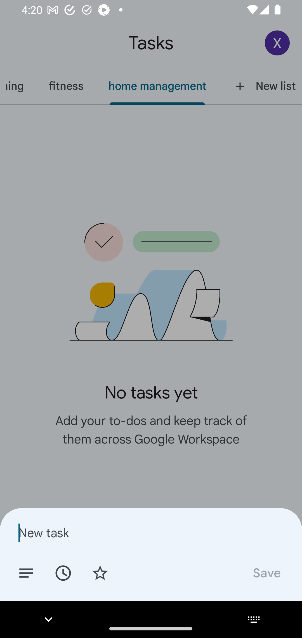 The height and width of the screenshot is (638, 302). I want to click on Save, so click(266, 573).